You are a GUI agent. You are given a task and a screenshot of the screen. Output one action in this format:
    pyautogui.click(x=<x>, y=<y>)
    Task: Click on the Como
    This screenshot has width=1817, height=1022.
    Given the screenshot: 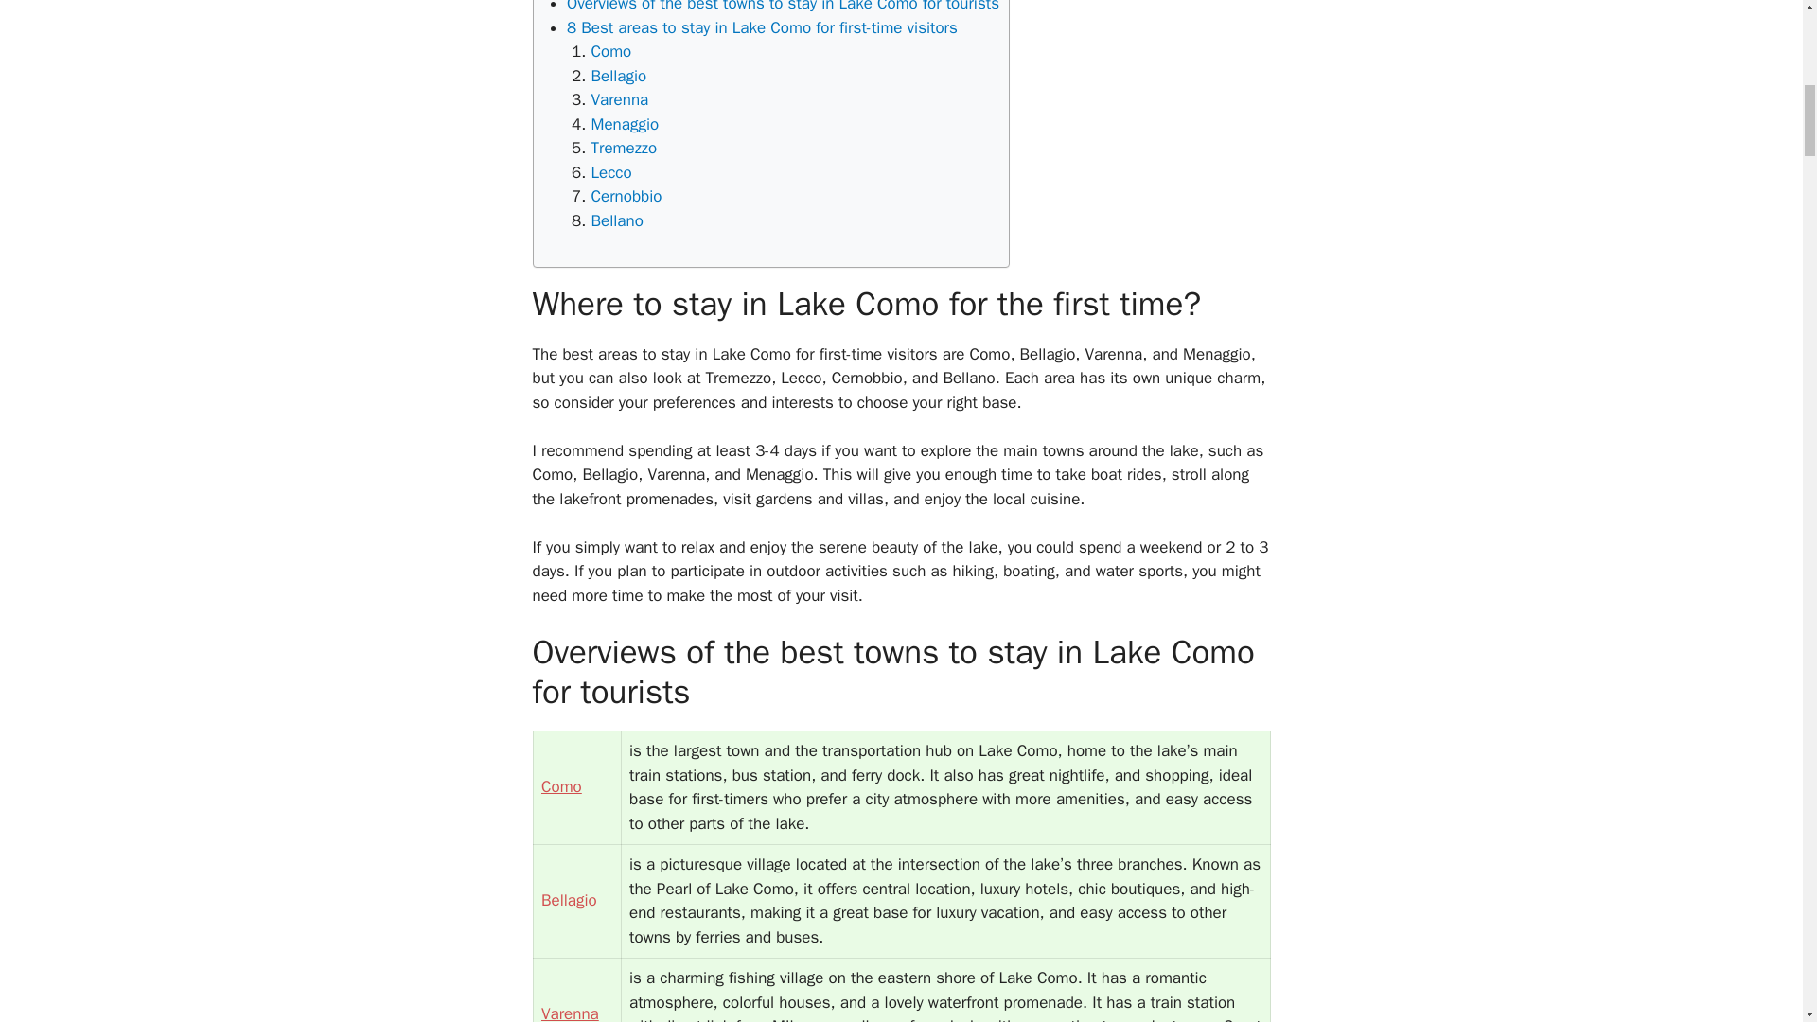 What is the action you would take?
    pyautogui.click(x=610, y=51)
    